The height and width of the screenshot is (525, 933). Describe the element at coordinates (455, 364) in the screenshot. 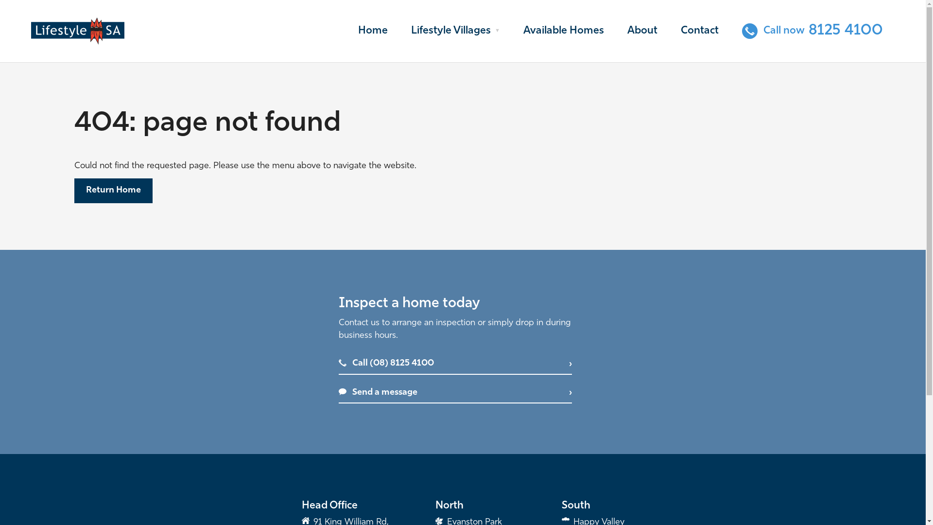

I see `Call (08) 8125 4100` at that location.